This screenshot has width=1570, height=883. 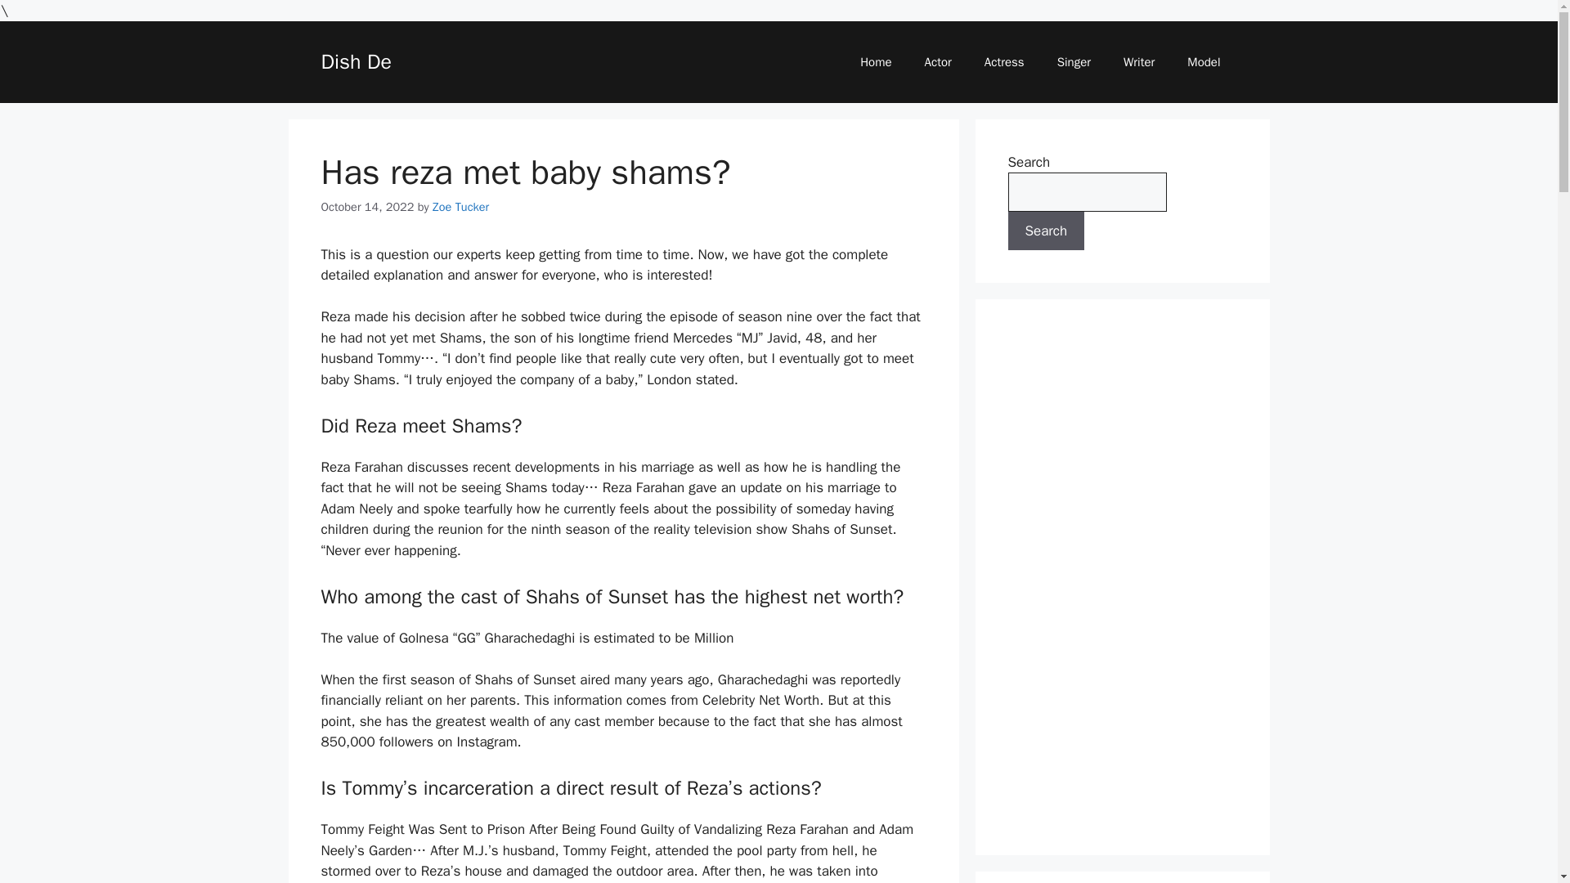 What do you see at coordinates (939, 62) in the screenshot?
I see `Actor` at bounding box center [939, 62].